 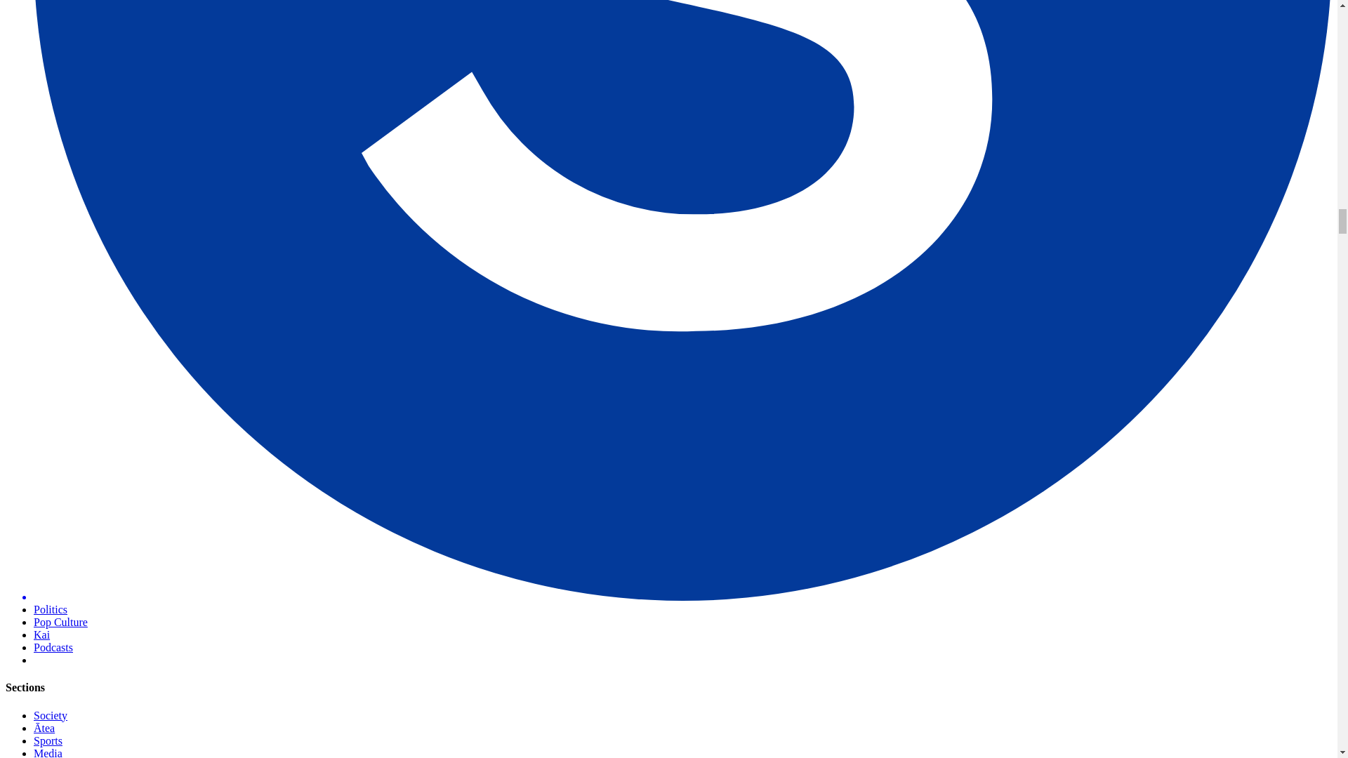 What do you see at coordinates (48, 752) in the screenshot?
I see `Media` at bounding box center [48, 752].